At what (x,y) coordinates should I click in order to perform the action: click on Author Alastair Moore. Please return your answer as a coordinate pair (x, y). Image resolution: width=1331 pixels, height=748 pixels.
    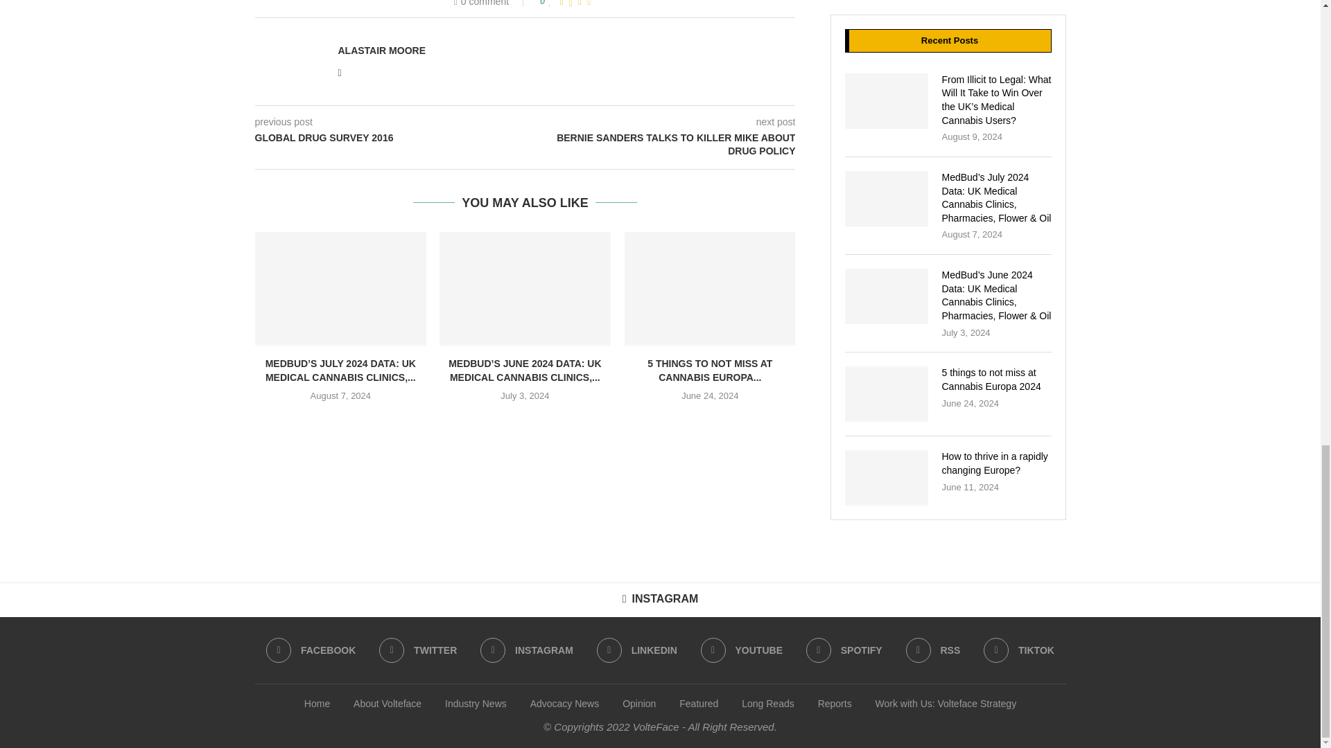
    Looking at the image, I should click on (381, 51).